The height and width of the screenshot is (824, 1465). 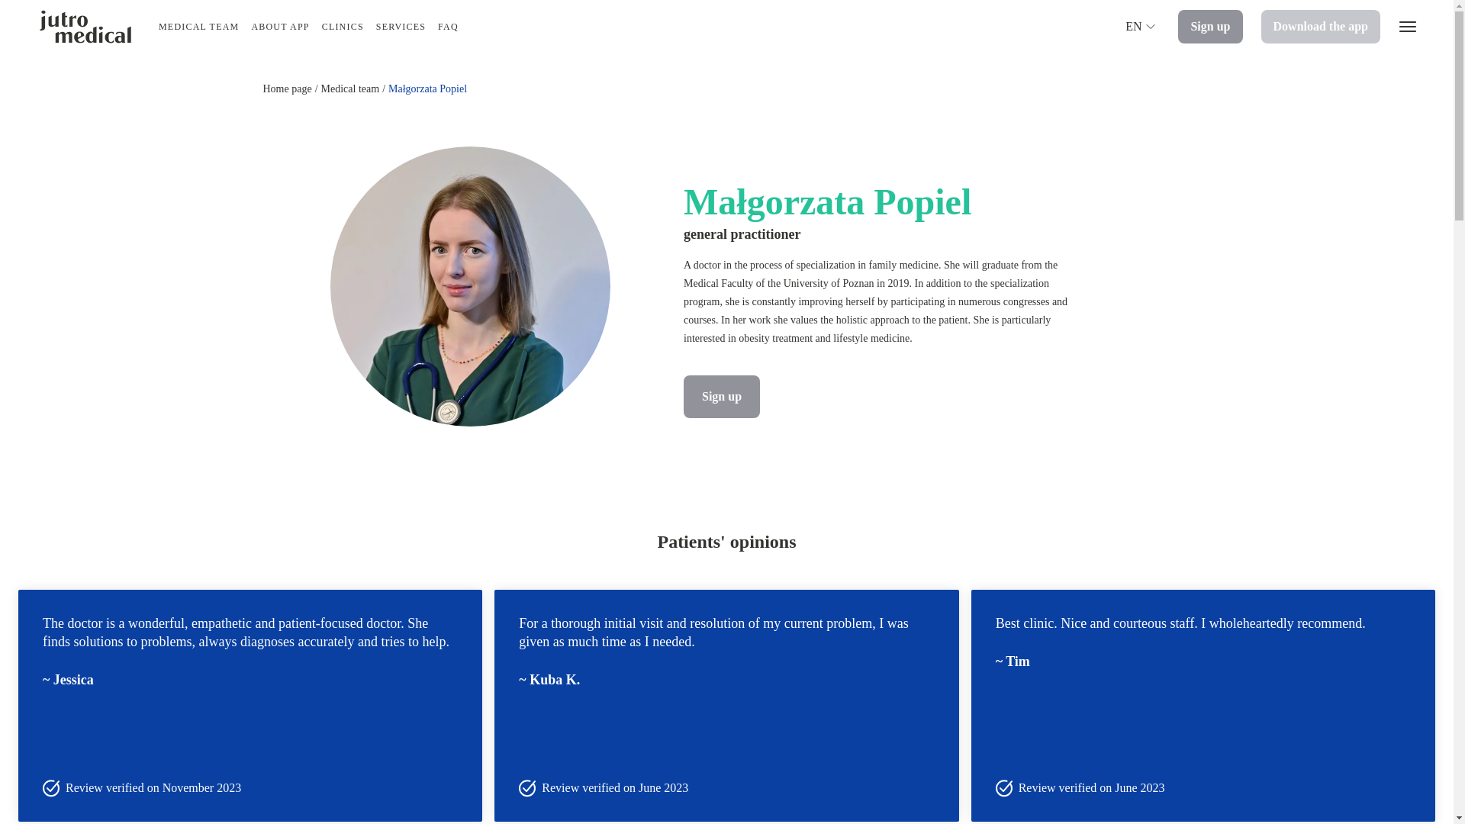 What do you see at coordinates (349, 89) in the screenshot?
I see `Medical team` at bounding box center [349, 89].